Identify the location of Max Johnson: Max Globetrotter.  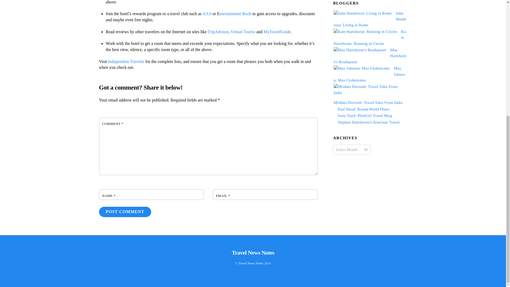
(369, 74).